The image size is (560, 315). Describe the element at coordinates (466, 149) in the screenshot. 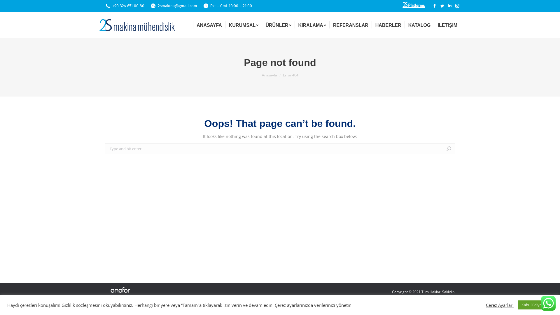

I see `Go!` at that location.